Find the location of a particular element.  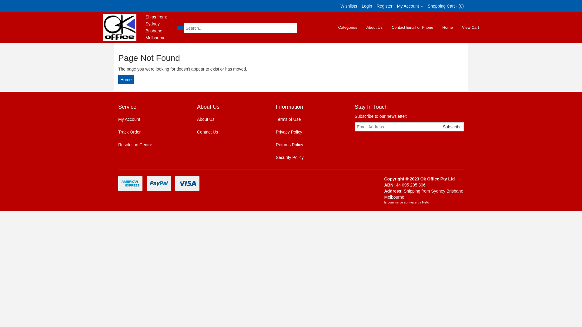

Register is located at coordinates (385, 6).